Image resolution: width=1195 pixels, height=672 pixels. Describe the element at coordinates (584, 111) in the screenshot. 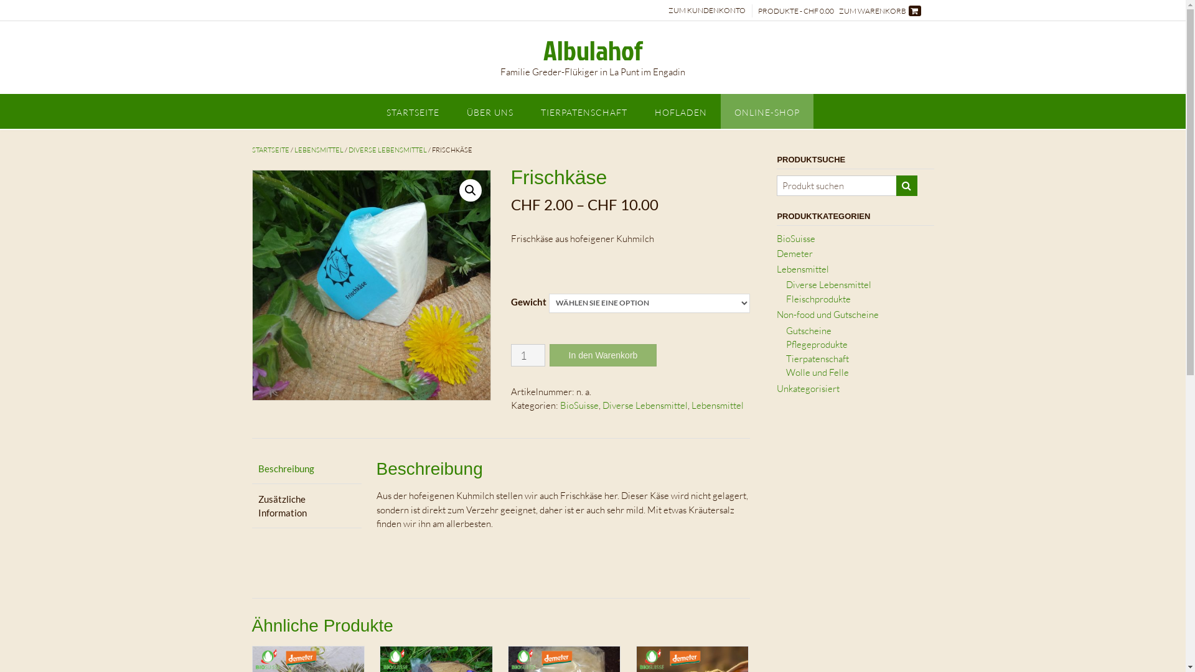

I see `TIERPATENSCHAFT` at that location.